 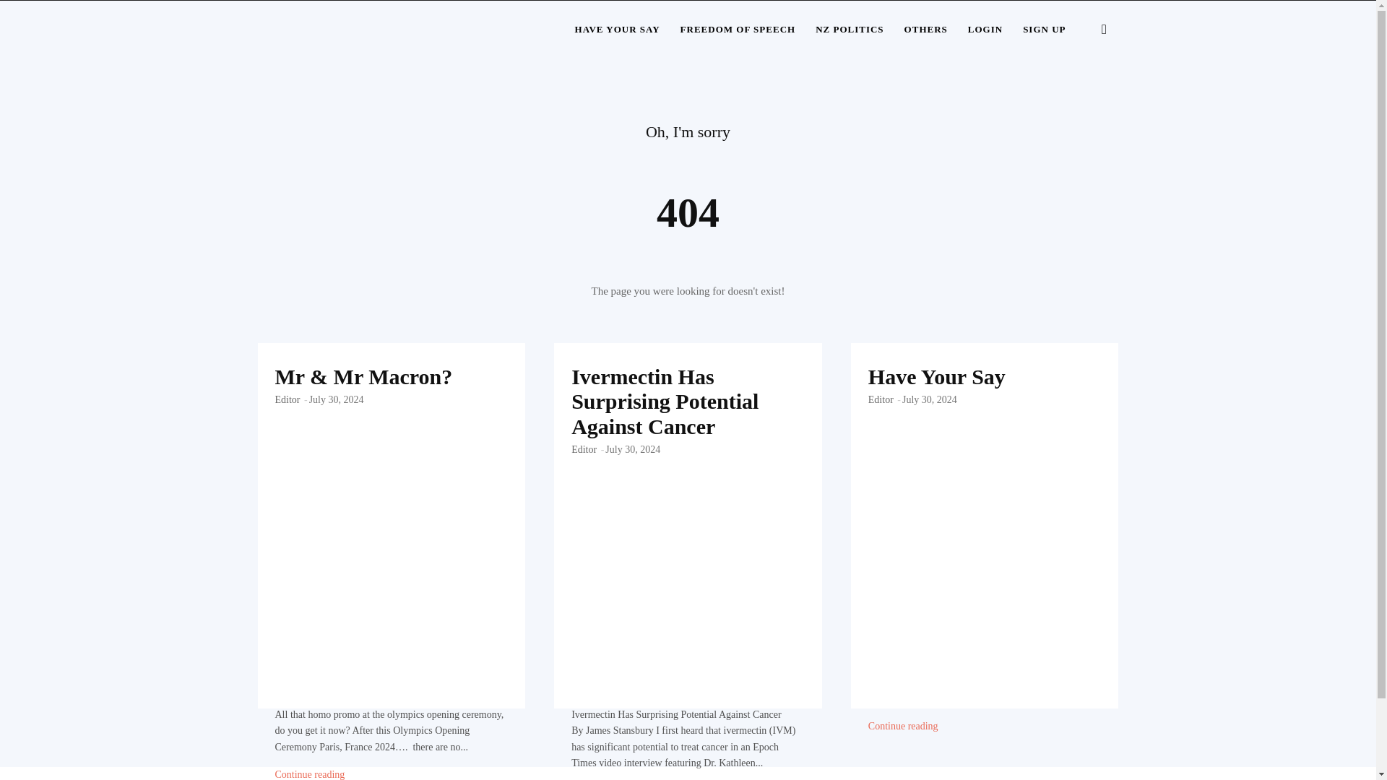 What do you see at coordinates (738, 30) in the screenshot?
I see `FREEDOM OF SPEECH` at bounding box center [738, 30].